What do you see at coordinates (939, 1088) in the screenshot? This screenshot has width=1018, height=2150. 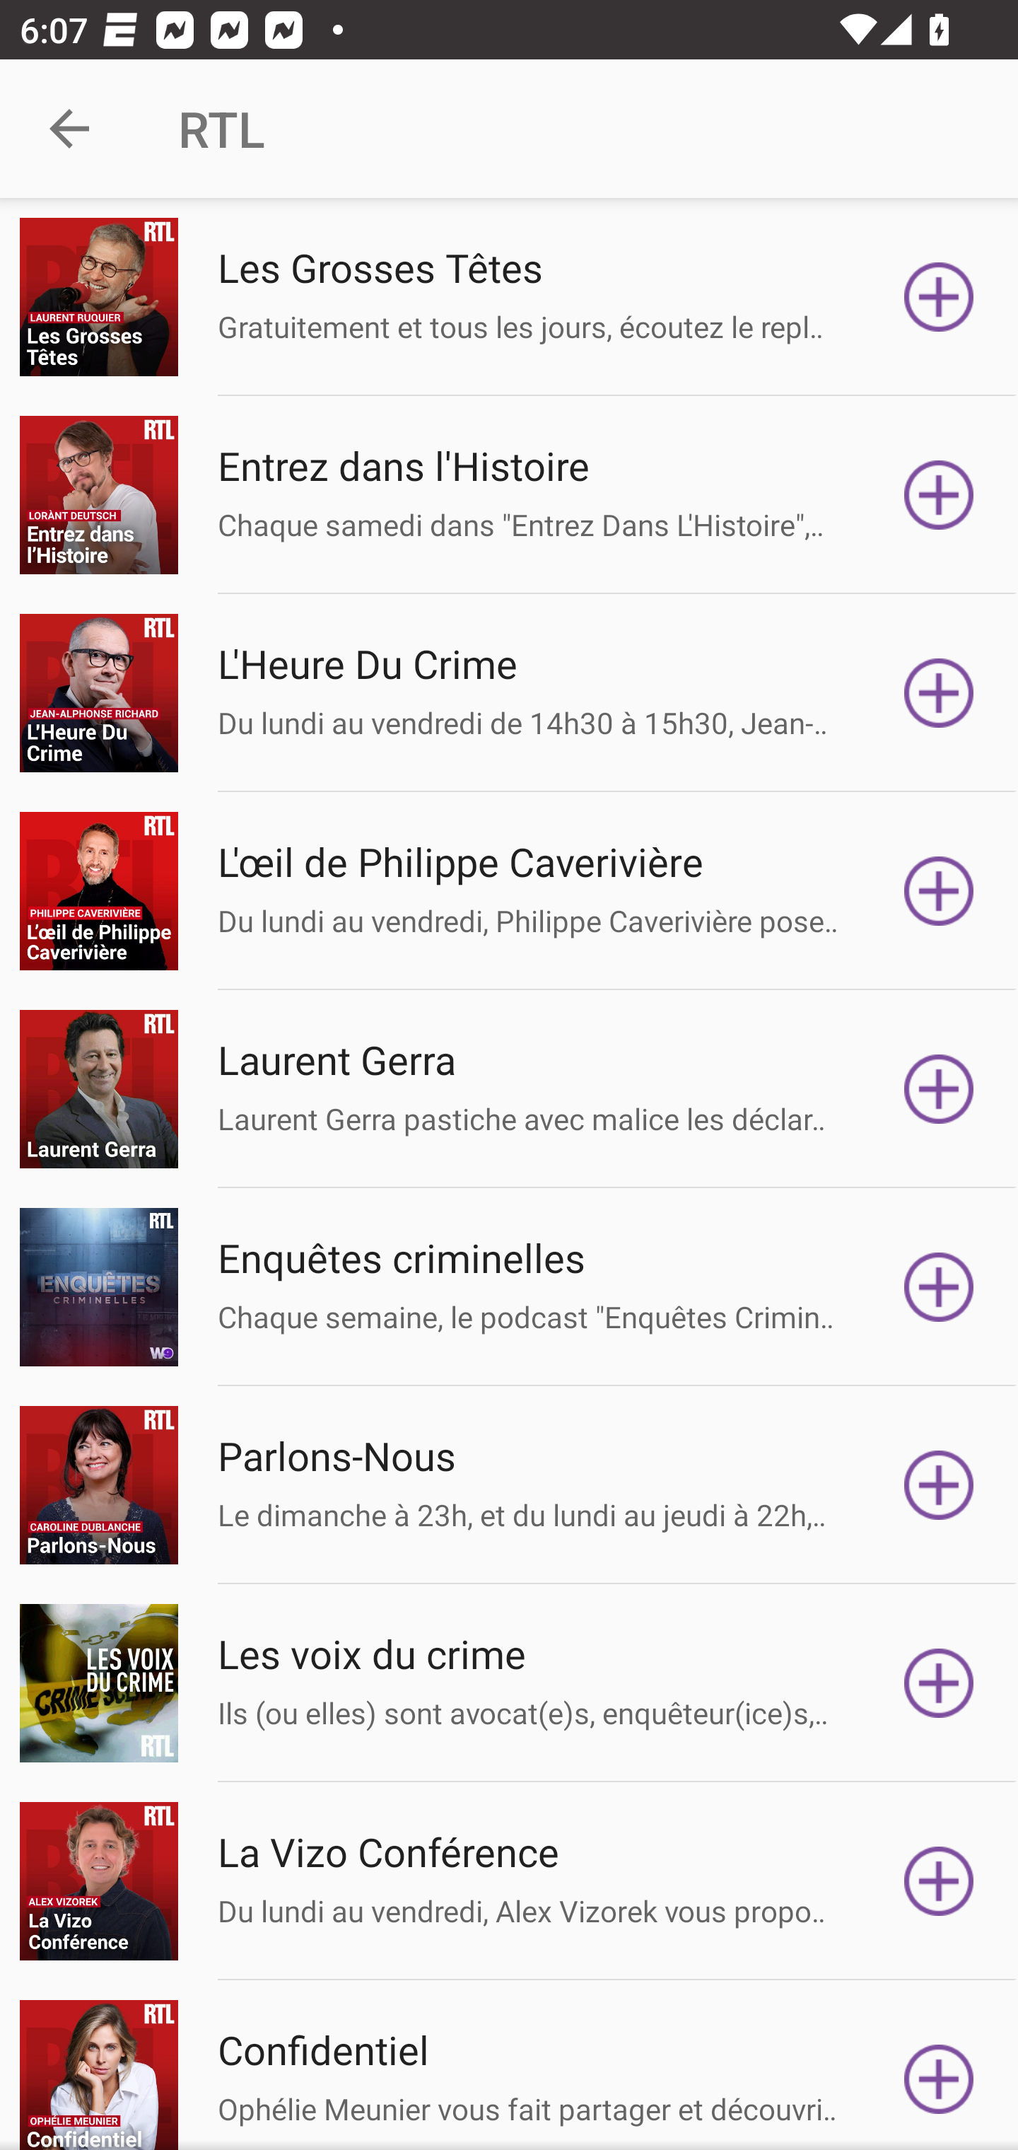 I see `Subscribe` at bounding box center [939, 1088].